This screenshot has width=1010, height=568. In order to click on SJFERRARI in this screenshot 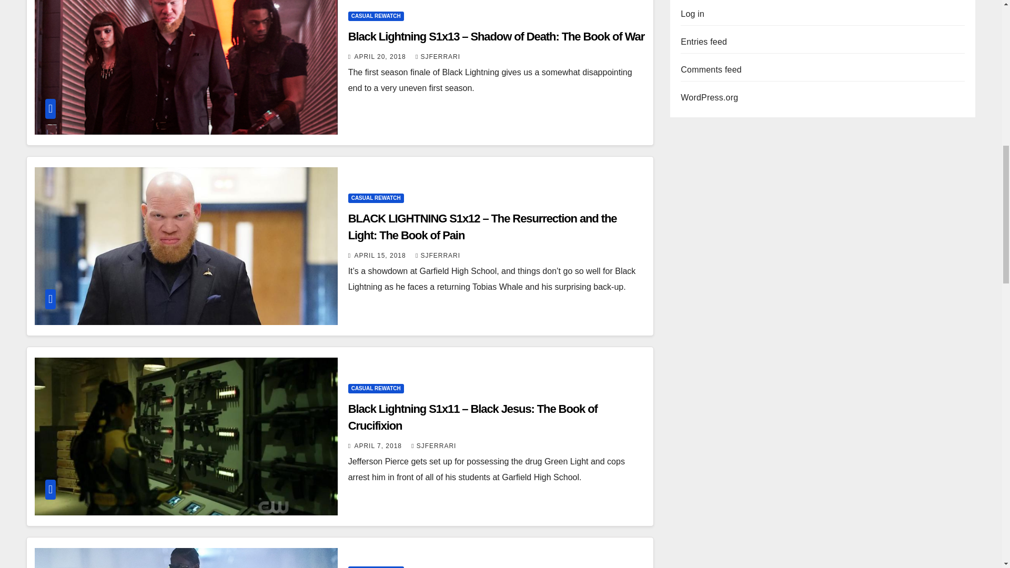, I will do `click(438, 256)`.